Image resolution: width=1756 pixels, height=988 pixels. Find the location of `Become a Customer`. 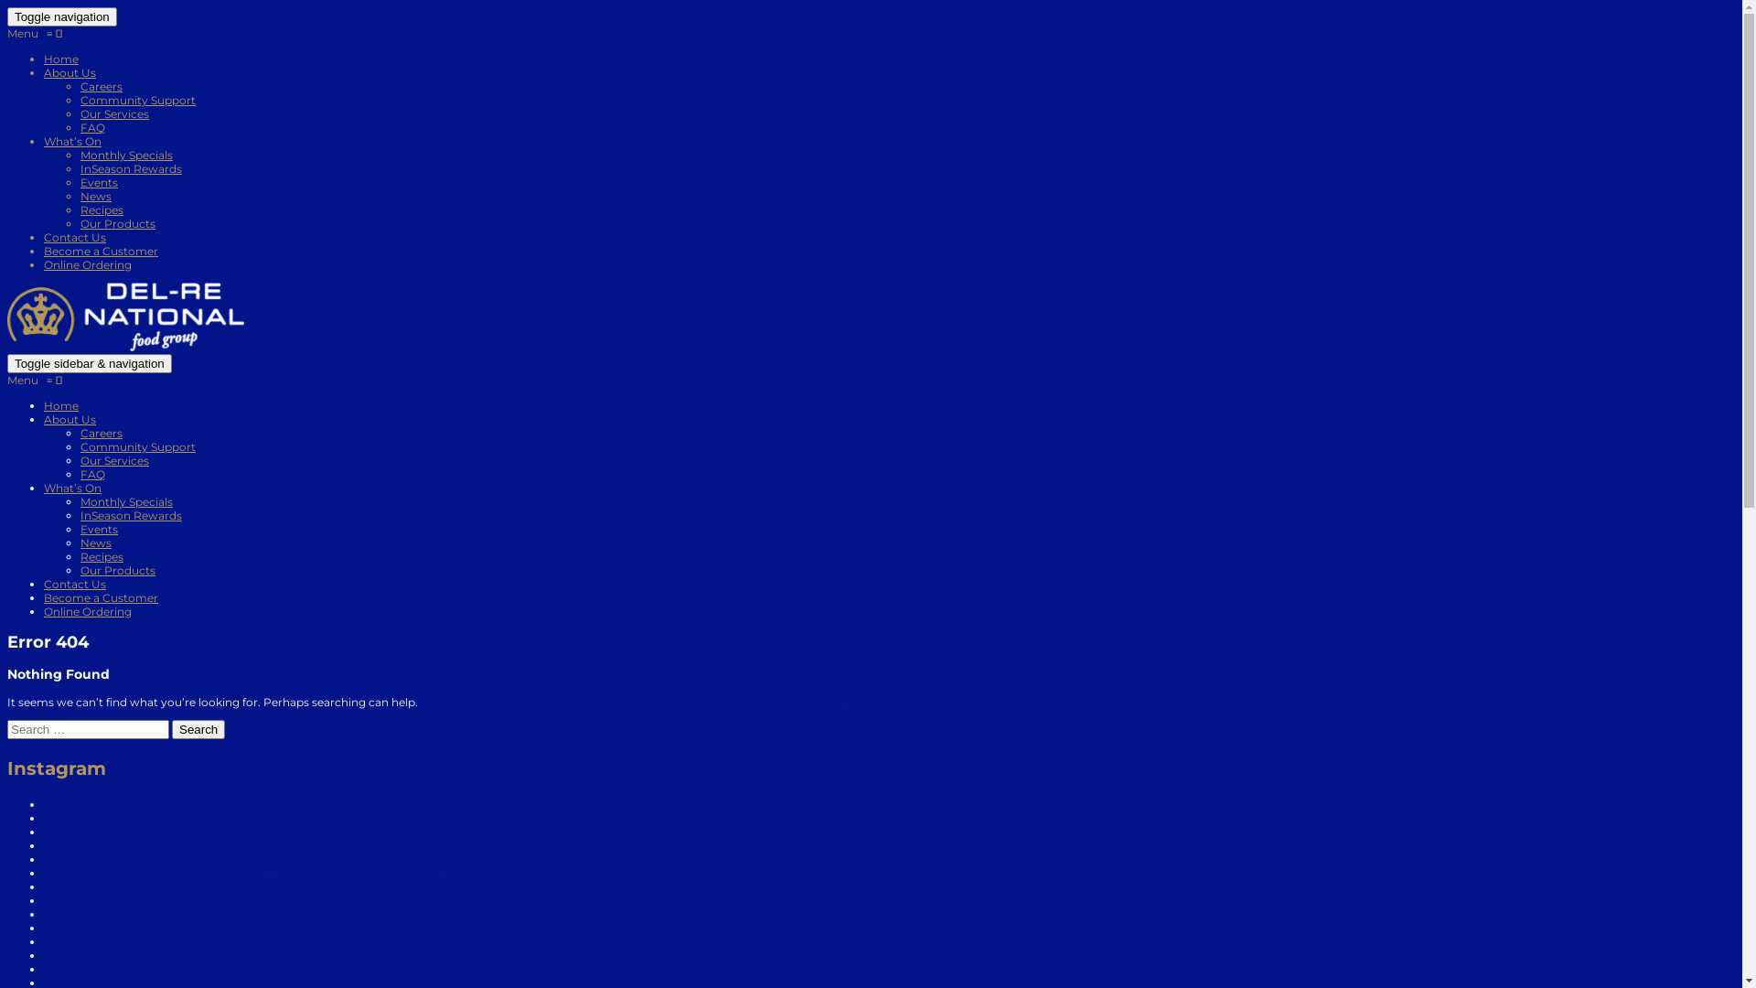

Become a Customer is located at coordinates (101, 598).